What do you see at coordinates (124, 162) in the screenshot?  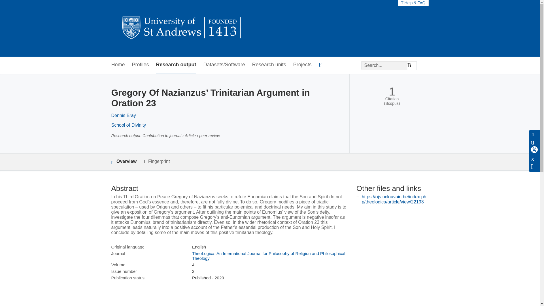 I see `Overview` at bounding box center [124, 162].